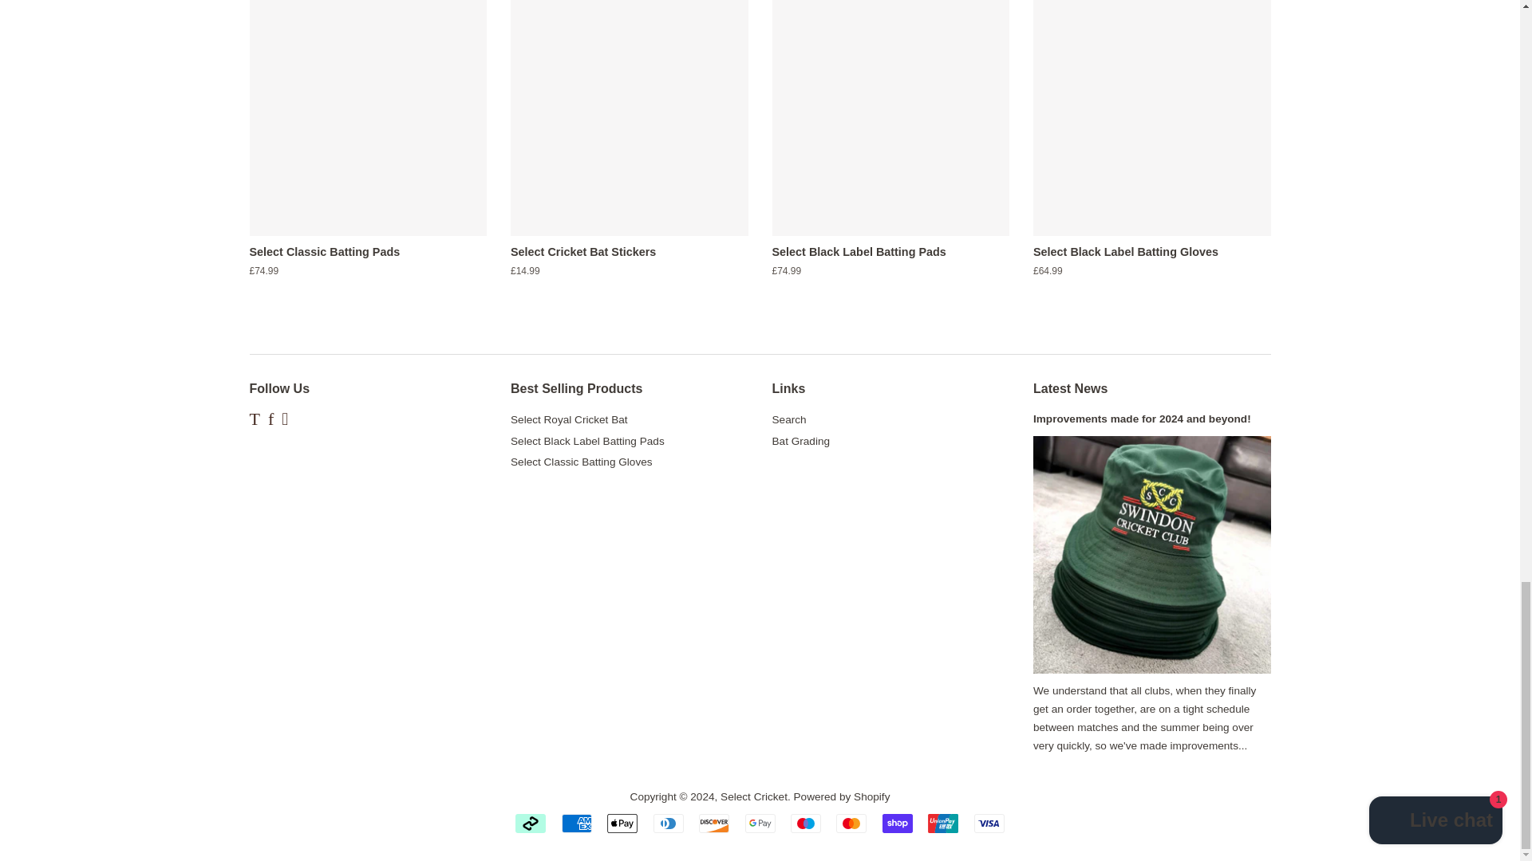 The image size is (1532, 861). What do you see at coordinates (943, 823) in the screenshot?
I see `Union Pay` at bounding box center [943, 823].